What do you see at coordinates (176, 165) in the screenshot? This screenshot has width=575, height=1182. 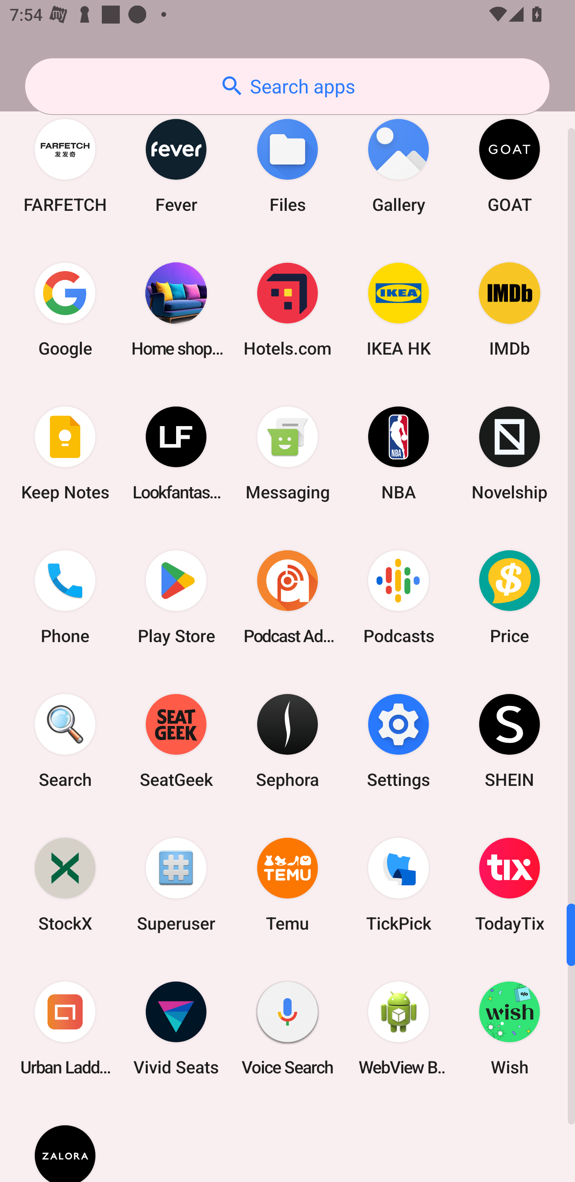 I see `Fever` at bounding box center [176, 165].